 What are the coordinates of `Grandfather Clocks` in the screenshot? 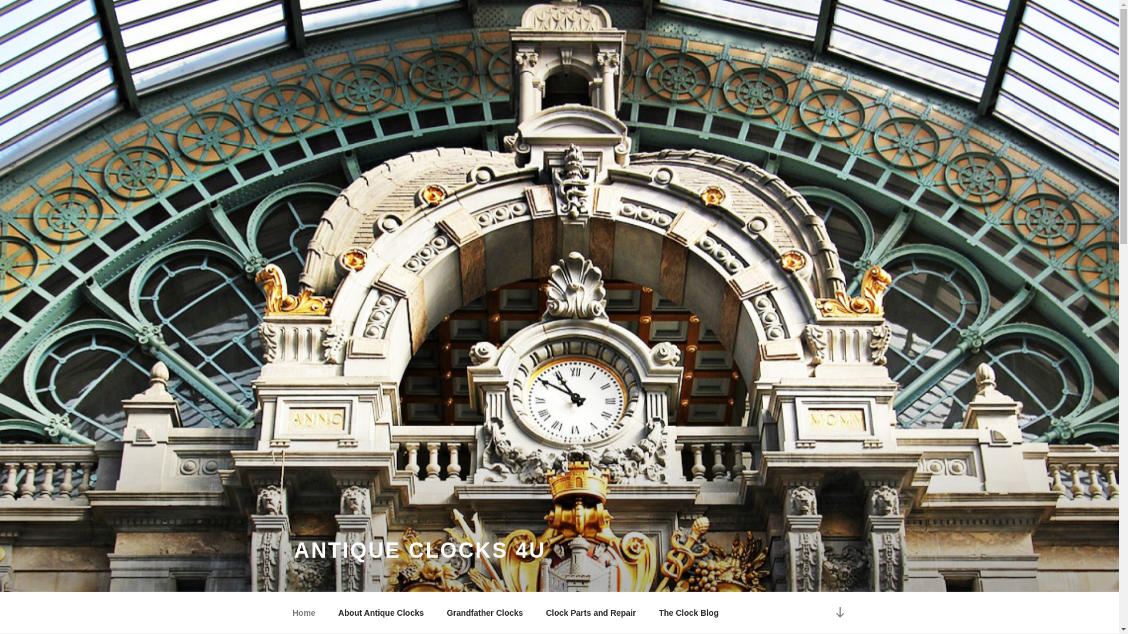 It's located at (485, 613).